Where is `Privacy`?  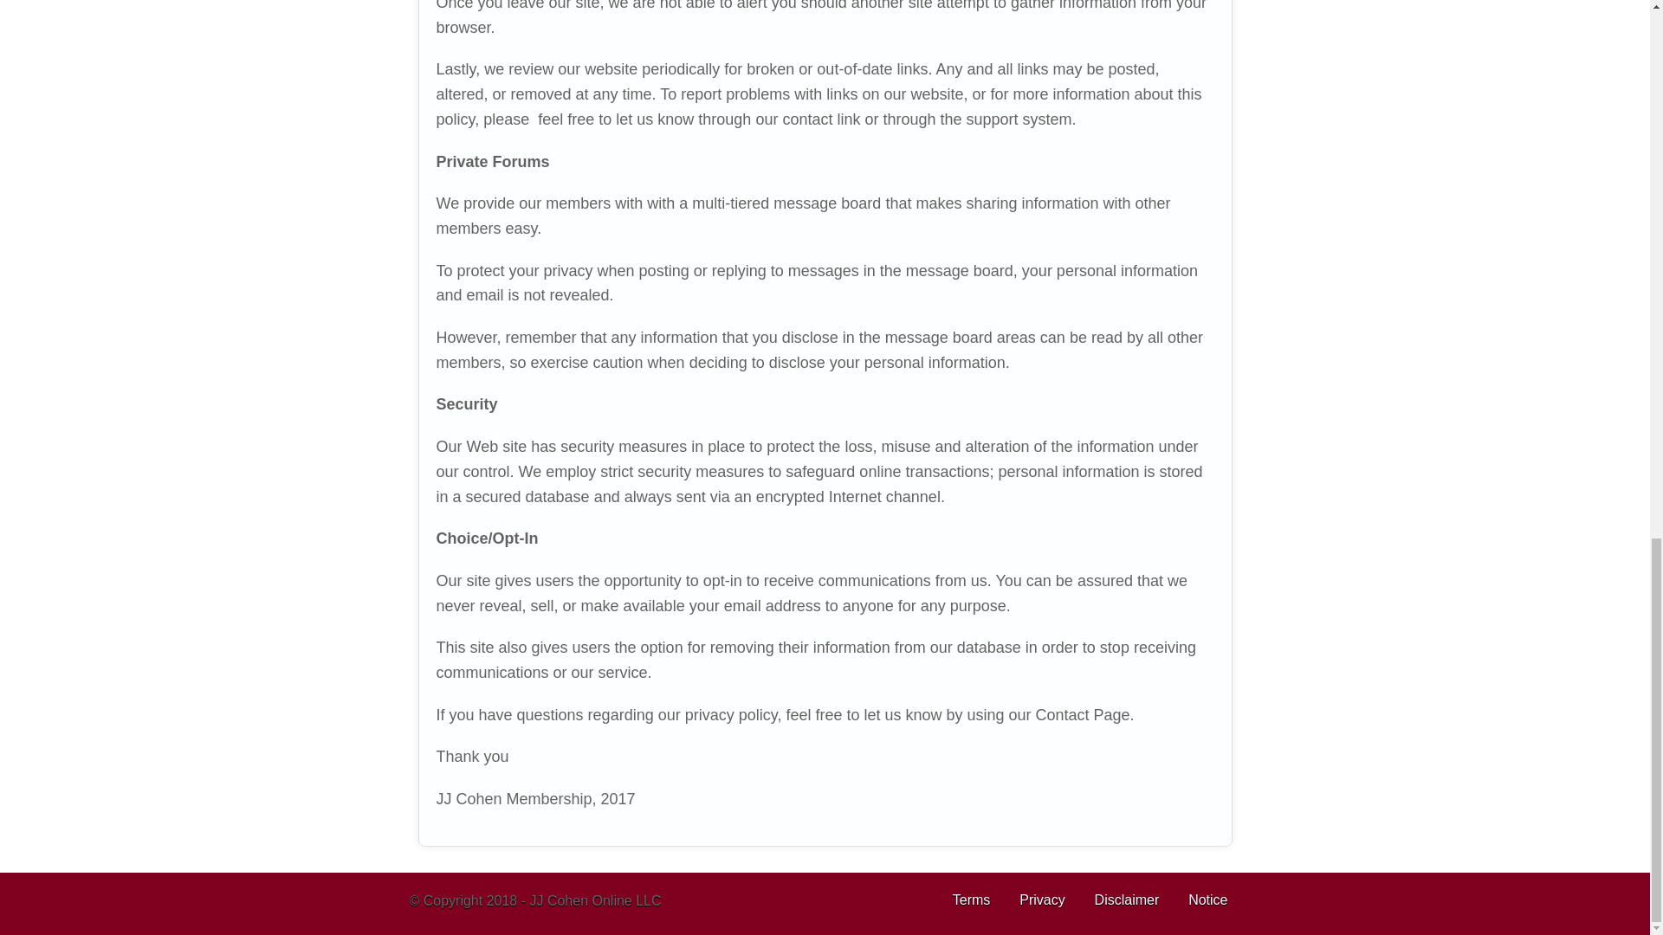
Privacy is located at coordinates (1041, 900).